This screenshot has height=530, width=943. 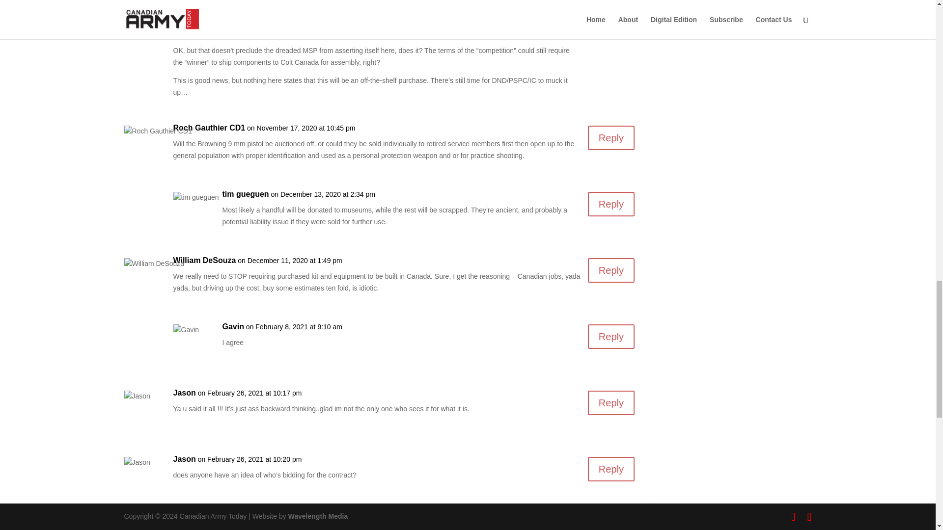 I want to click on Reply, so click(x=611, y=137).